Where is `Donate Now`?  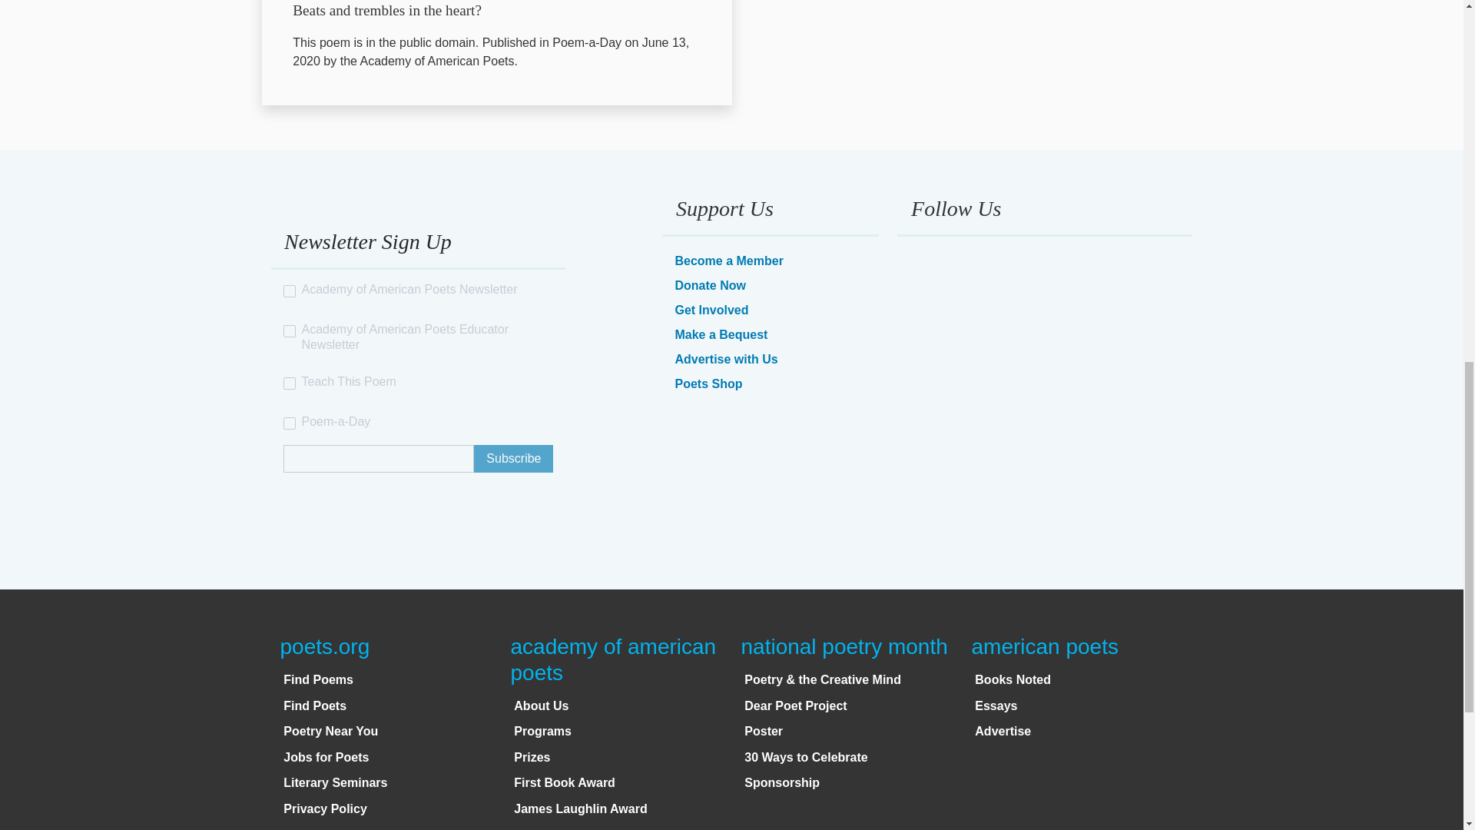 Donate Now is located at coordinates (709, 285).